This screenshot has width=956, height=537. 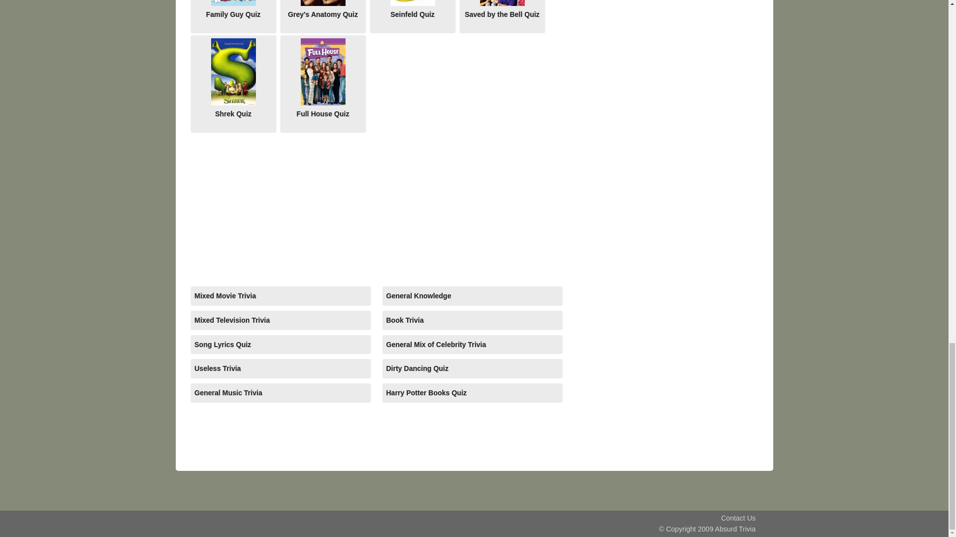 What do you see at coordinates (473, 295) in the screenshot?
I see `General Knowledge` at bounding box center [473, 295].